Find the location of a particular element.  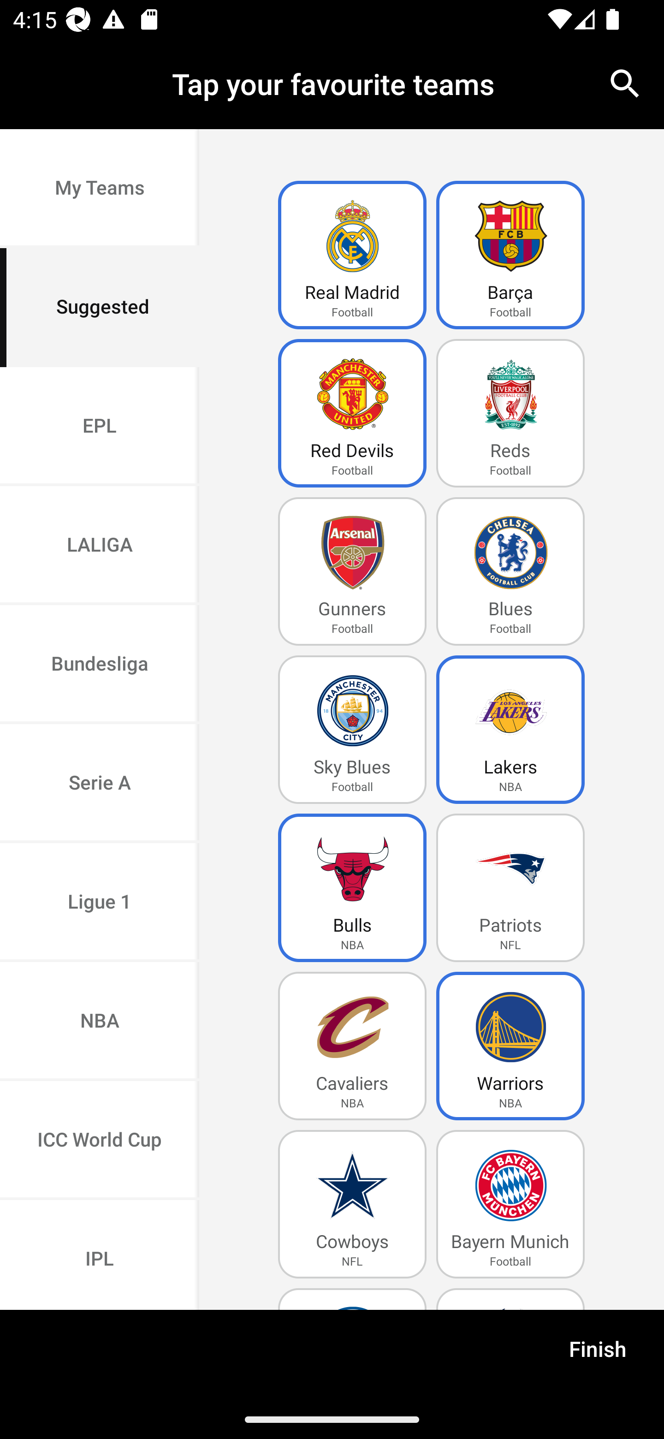

EPL is located at coordinates (100, 426).